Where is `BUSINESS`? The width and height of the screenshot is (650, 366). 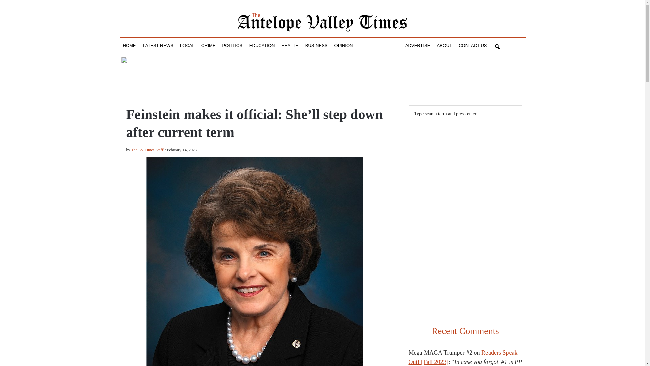
BUSINESS is located at coordinates (316, 45).